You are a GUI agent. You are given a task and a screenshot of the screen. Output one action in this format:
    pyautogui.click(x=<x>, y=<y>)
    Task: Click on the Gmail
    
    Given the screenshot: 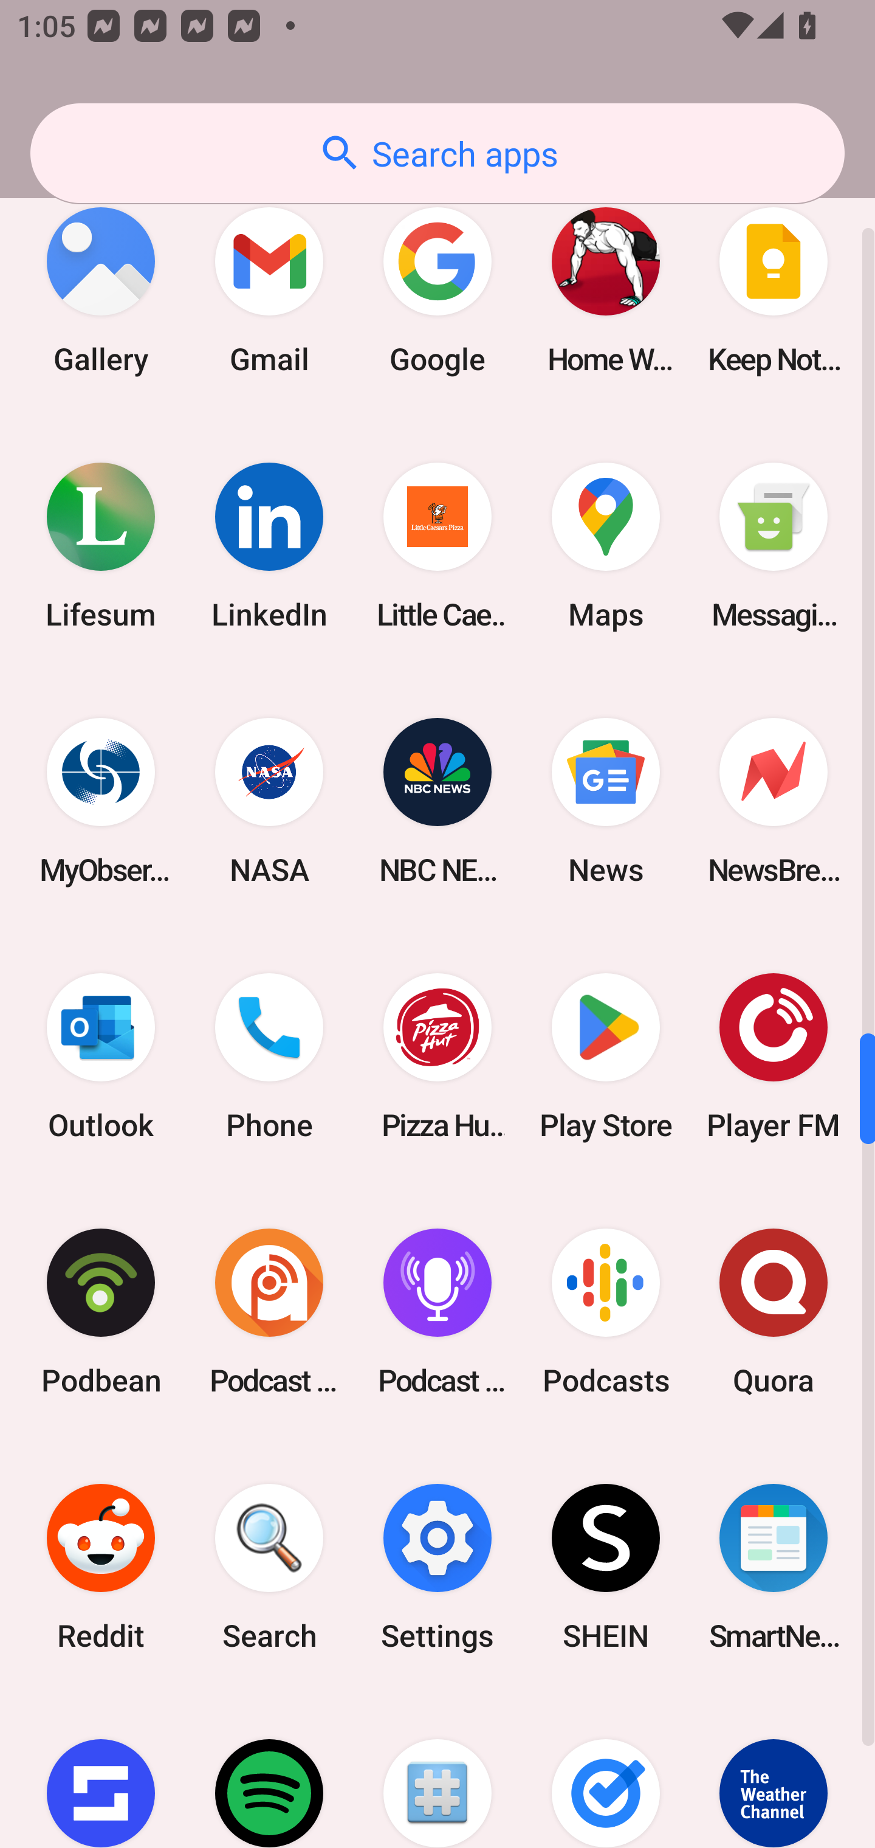 What is the action you would take?
    pyautogui.click(x=269, y=290)
    